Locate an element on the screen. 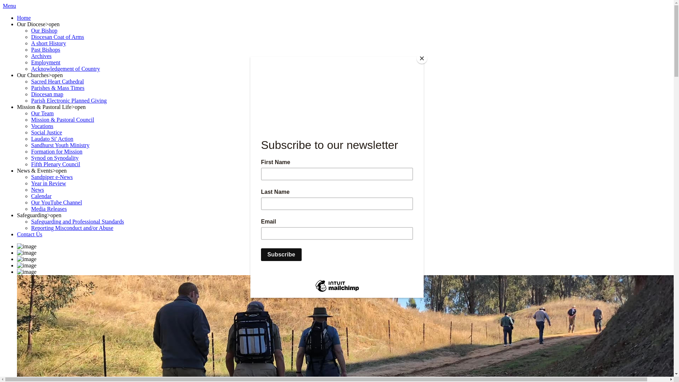  A short History is located at coordinates (49, 43).